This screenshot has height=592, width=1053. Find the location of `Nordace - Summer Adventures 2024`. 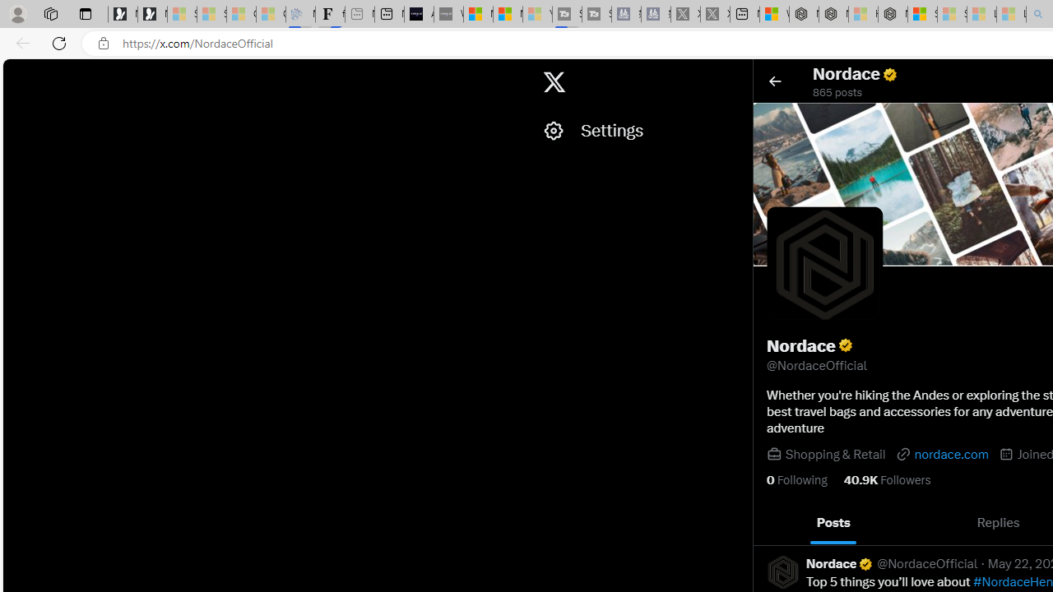

Nordace - Summer Adventures 2024 is located at coordinates (833, 15).